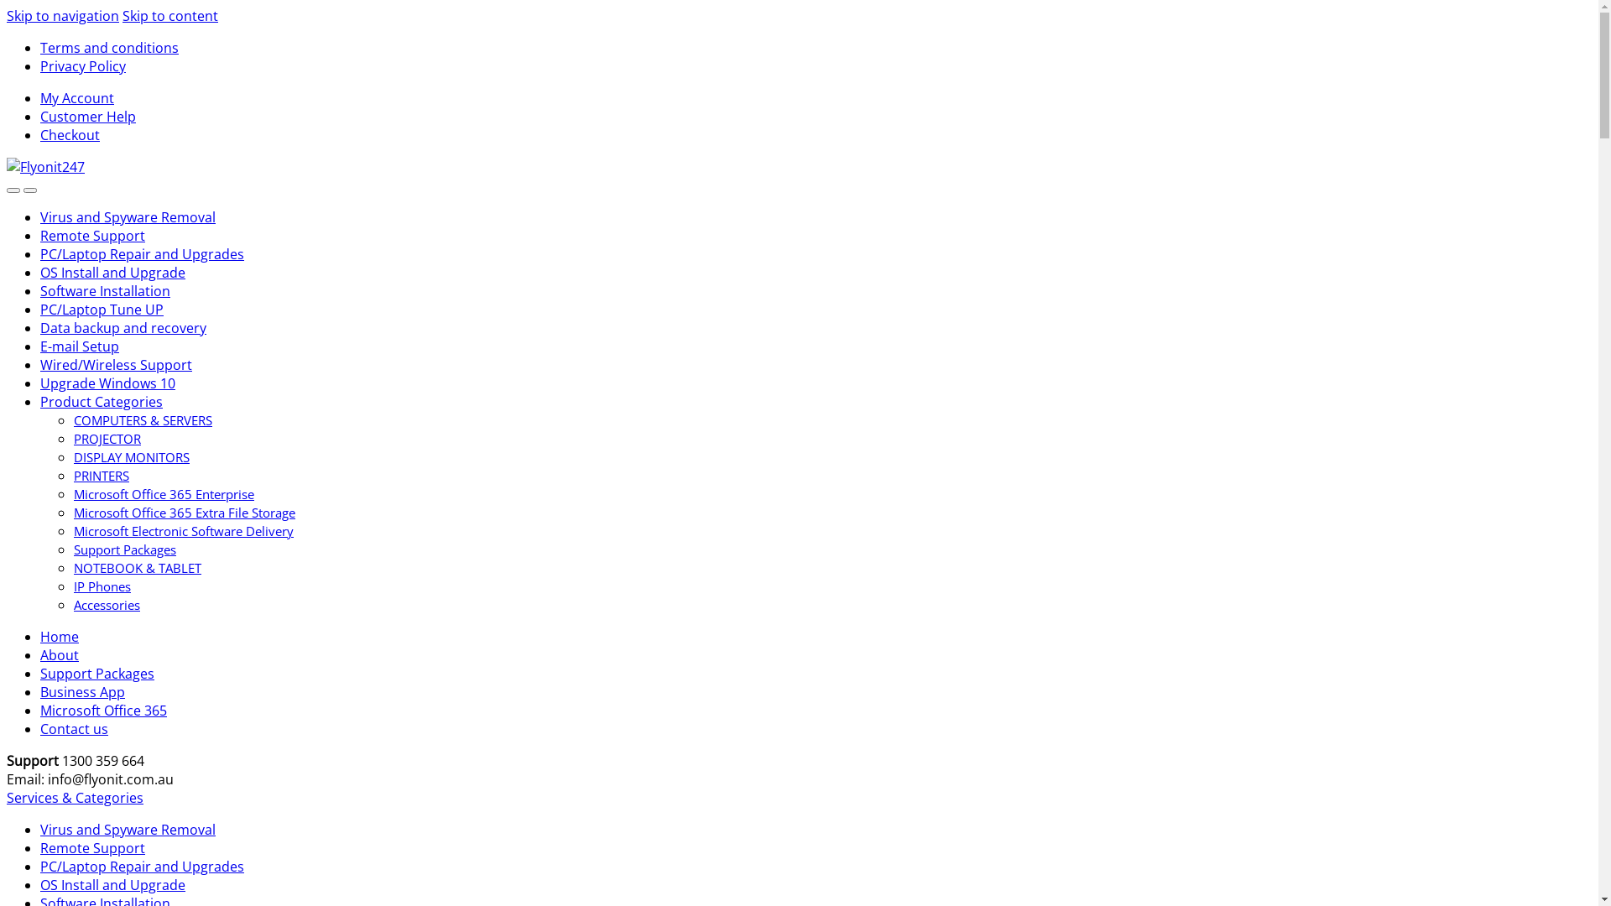  I want to click on Microsoft Office 365 Extra File Storage, so click(185, 513).